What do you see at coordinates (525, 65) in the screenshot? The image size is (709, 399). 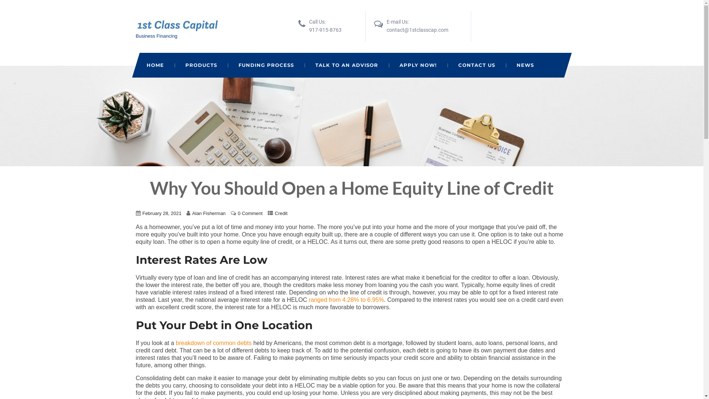 I see `NEWS` at bounding box center [525, 65].